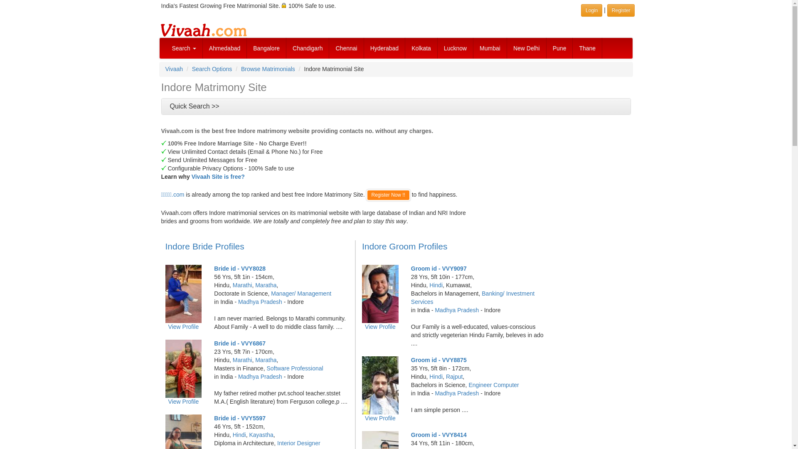  I want to click on Search Options, so click(212, 69).